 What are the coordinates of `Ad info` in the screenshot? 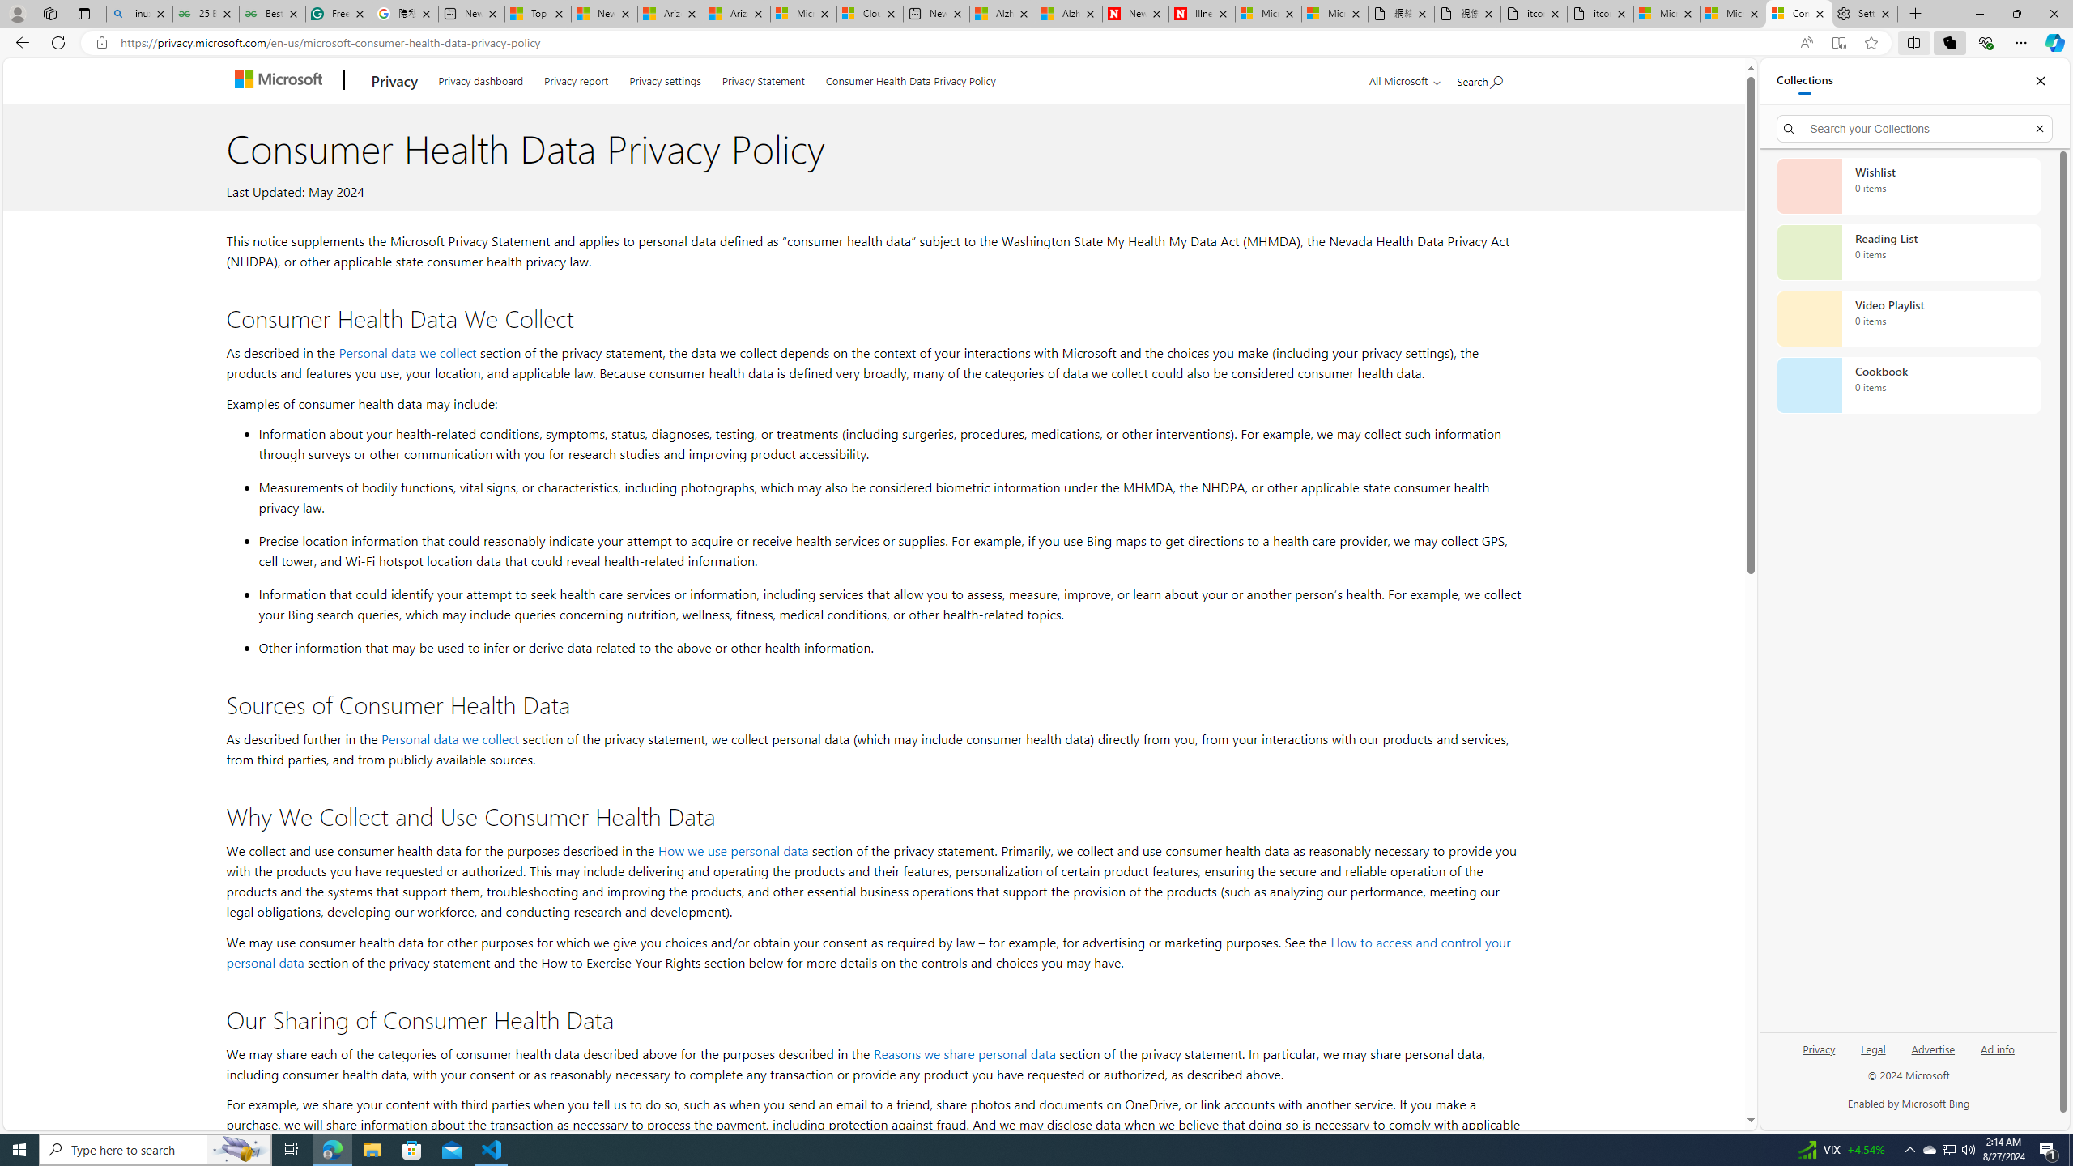 It's located at (1997, 1056).